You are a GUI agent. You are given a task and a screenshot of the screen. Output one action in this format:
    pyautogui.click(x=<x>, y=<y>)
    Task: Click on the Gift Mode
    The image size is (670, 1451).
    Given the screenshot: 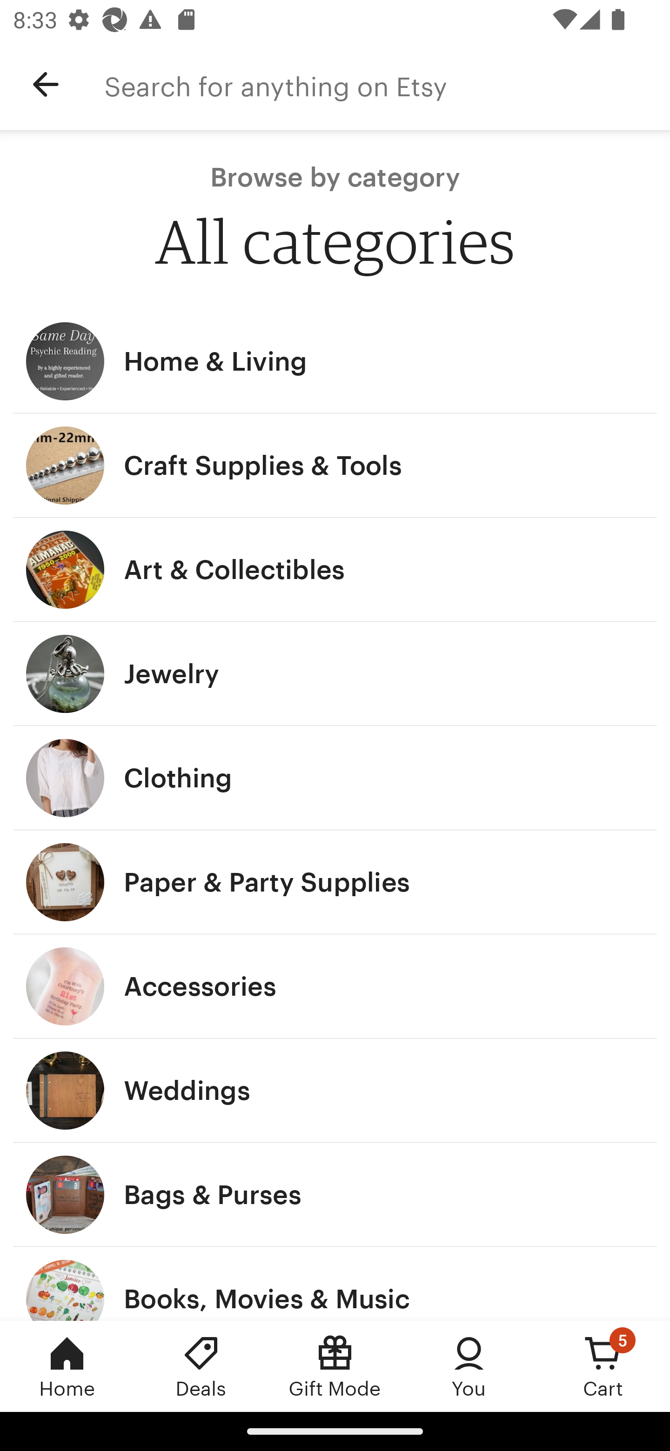 What is the action you would take?
    pyautogui.click(x=335, y=1366)
    